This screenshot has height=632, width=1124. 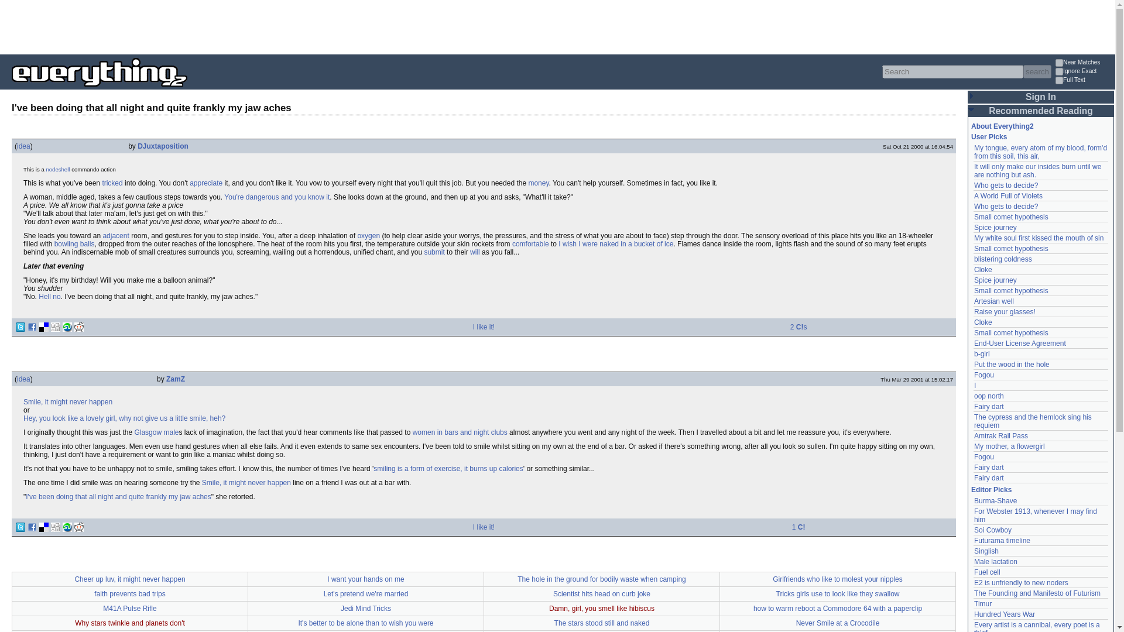 What do you see at coordinates (176, 379) in the screenshot?
I see `ZamZ` at bounding box center [176, 379].